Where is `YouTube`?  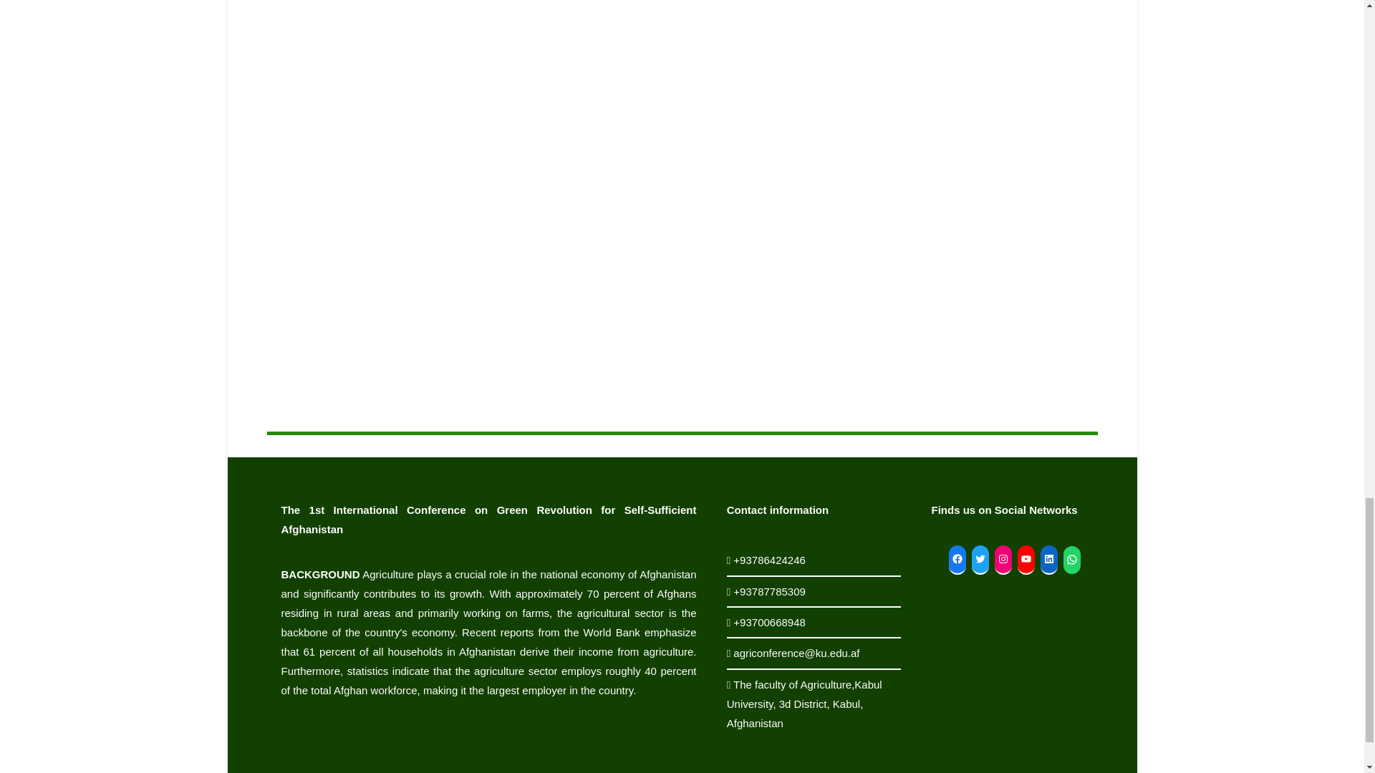
YouTube is located at coordinates (1026, 558).